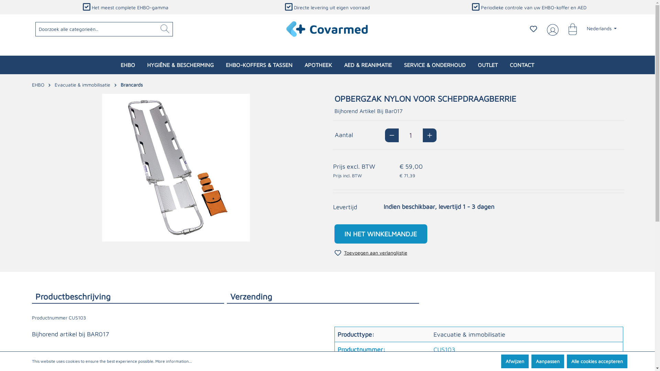 The width and height of the screenshot is (660, 371). What do you see at coordinates (318, 65) in the screenshot?
I see `APOTHEEK` at bounding box center [318, 65].